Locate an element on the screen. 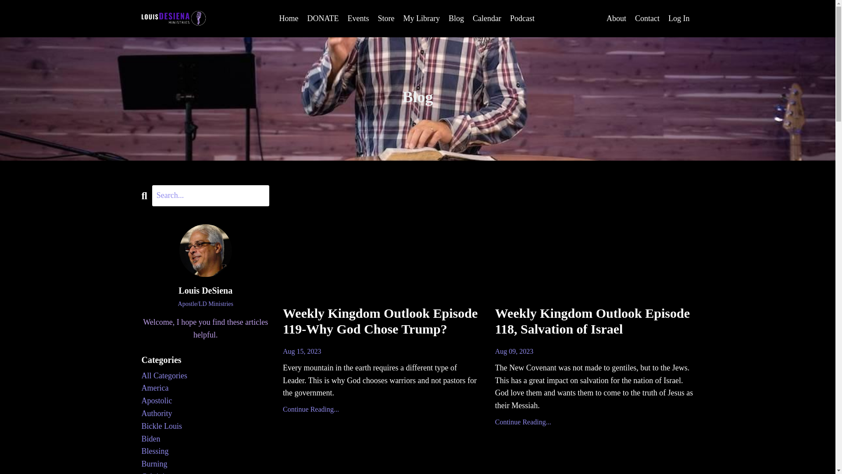  Blog is located at coordinates (456, 18).